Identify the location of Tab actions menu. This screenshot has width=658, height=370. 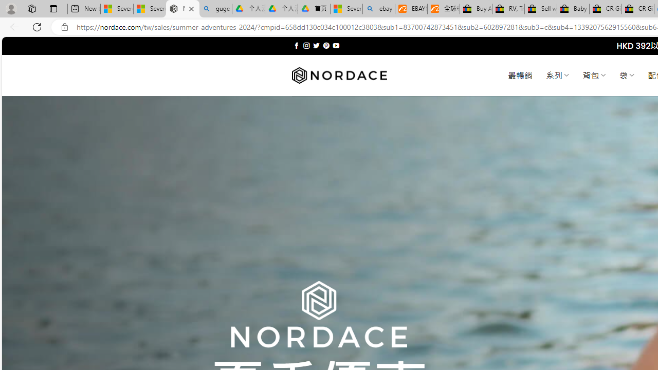
(53, 8).